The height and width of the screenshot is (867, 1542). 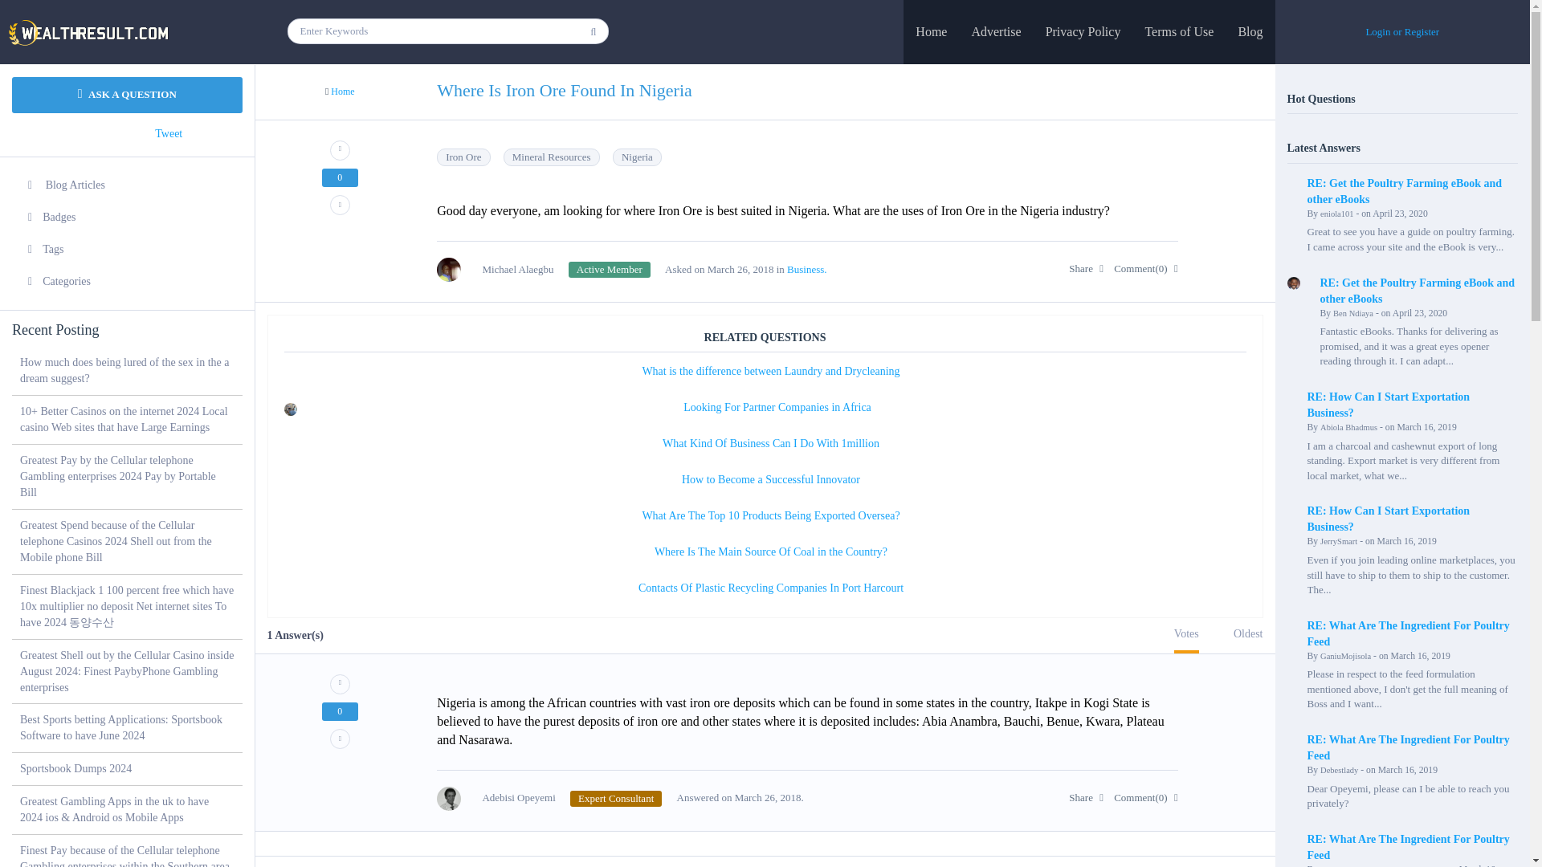 What do you see at coordinates (340, 684) in the screenshot?
I see `This is useful.` at bounding box center [340, 684].